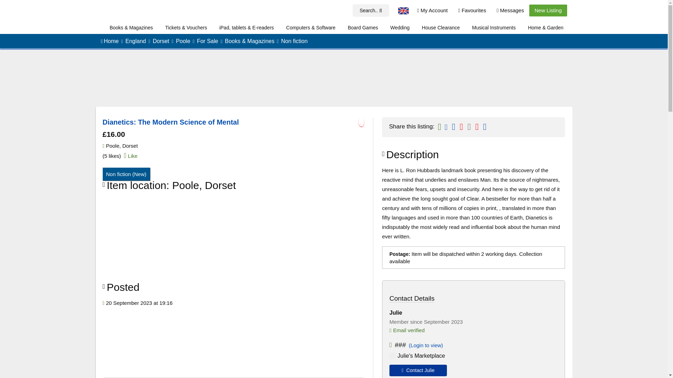 This screenshot has width=673, height=378. I want to click on Search NomTimes, so click(371, 10).